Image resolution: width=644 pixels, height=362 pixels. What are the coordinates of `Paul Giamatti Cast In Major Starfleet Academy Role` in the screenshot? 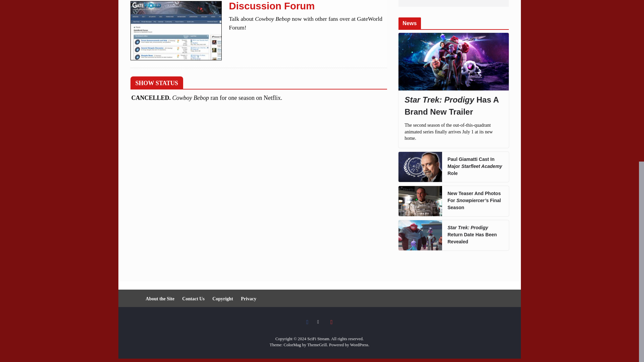 It's located at (475, 166).